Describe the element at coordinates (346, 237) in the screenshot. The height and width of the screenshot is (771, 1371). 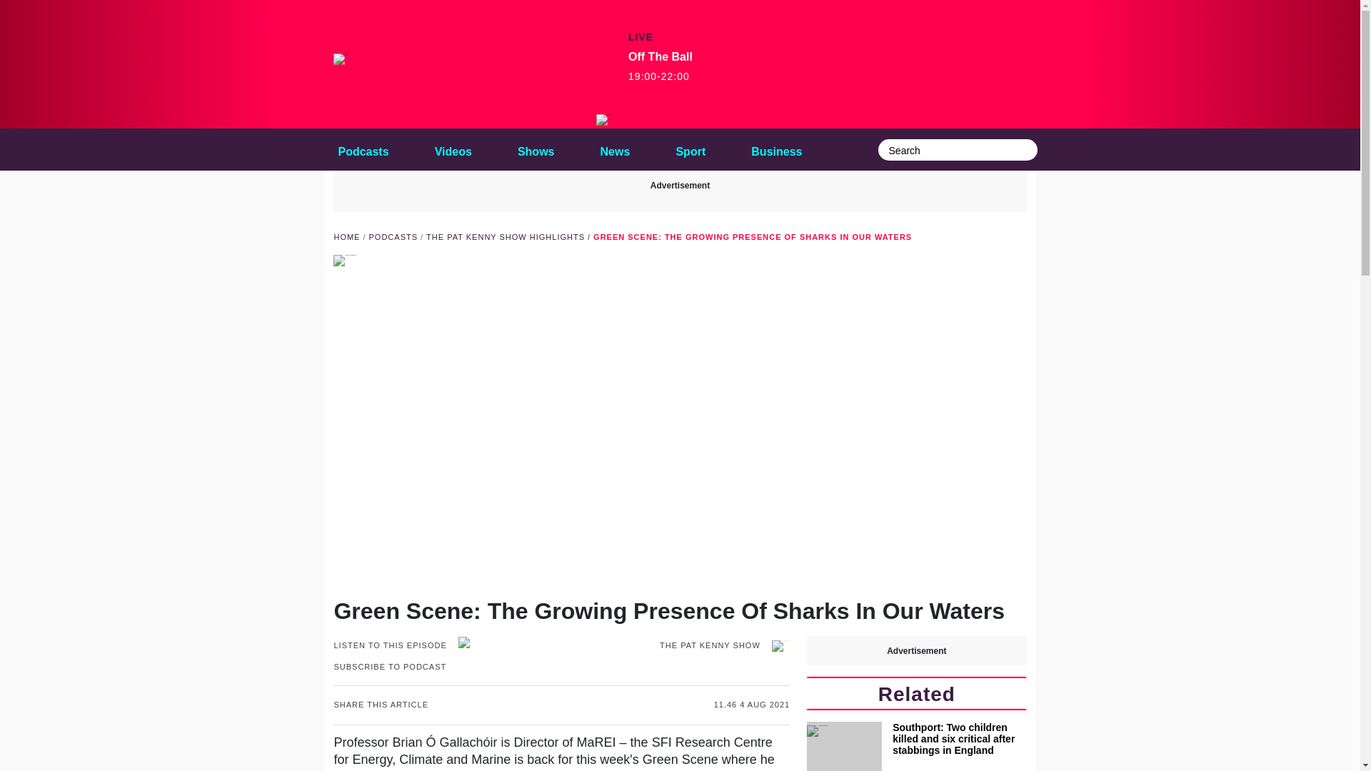
I see `News` at that location.